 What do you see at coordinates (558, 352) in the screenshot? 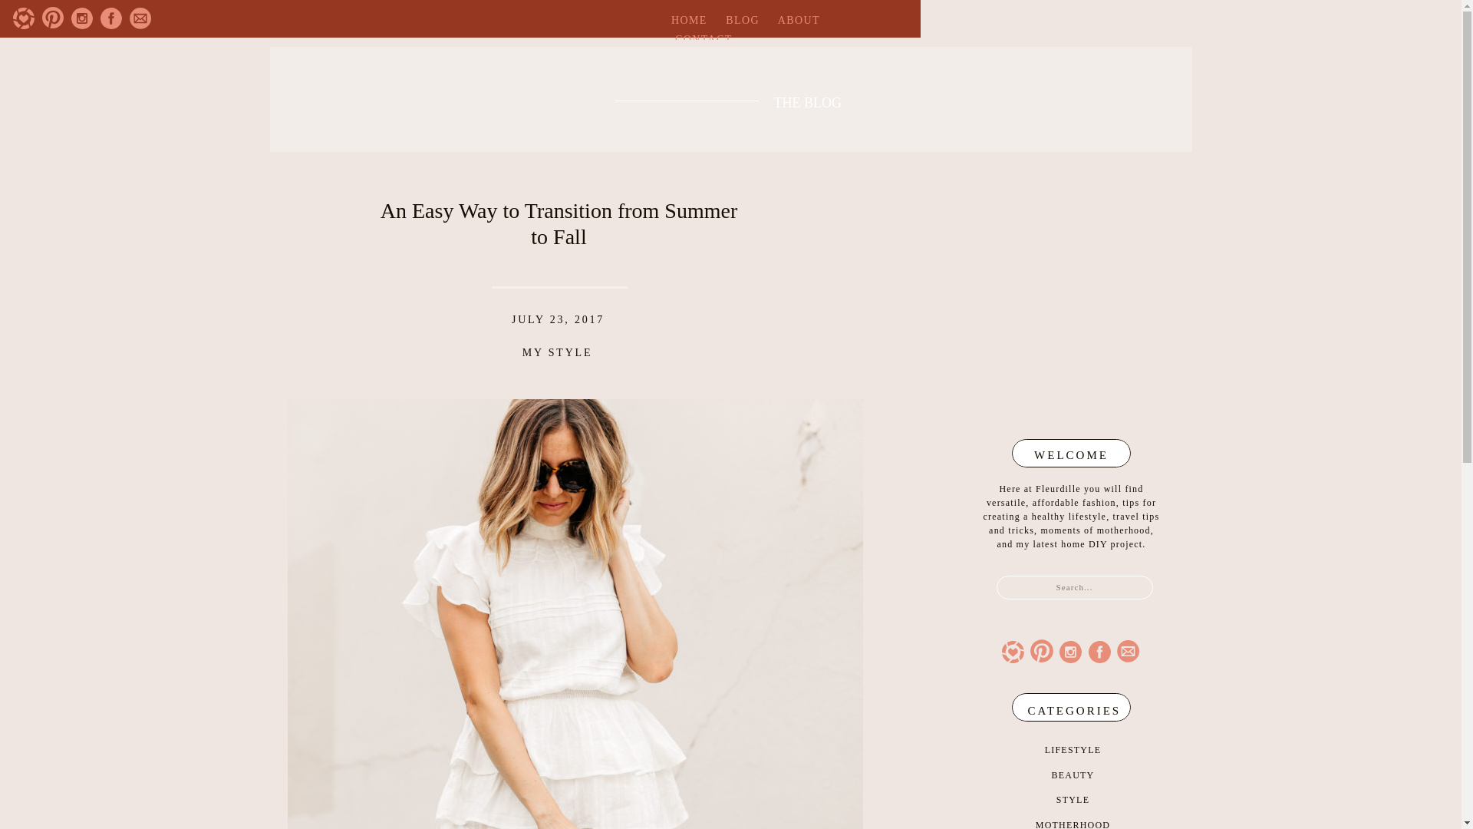
I see `MY STYLE` at bounding box center [558, 352].